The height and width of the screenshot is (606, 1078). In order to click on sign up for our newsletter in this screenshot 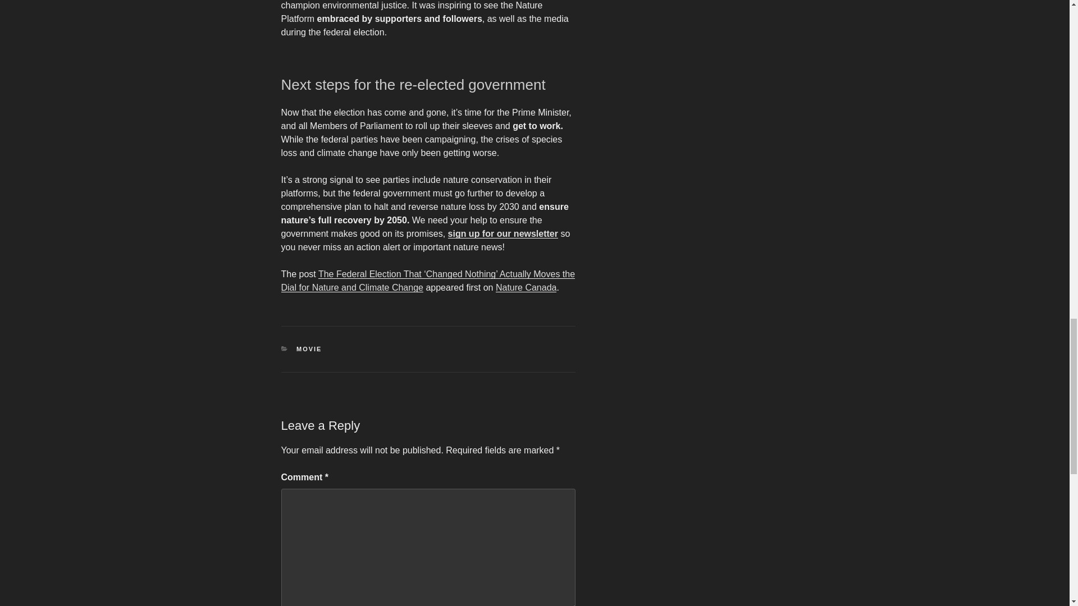, I will do `click(503, 233)`.